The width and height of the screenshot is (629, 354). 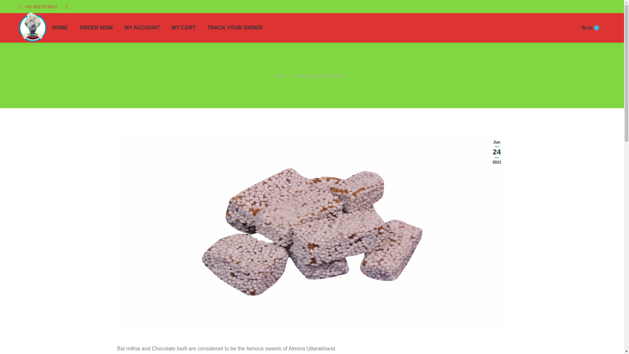 I want to click on Home, so click(x=280, y=76).